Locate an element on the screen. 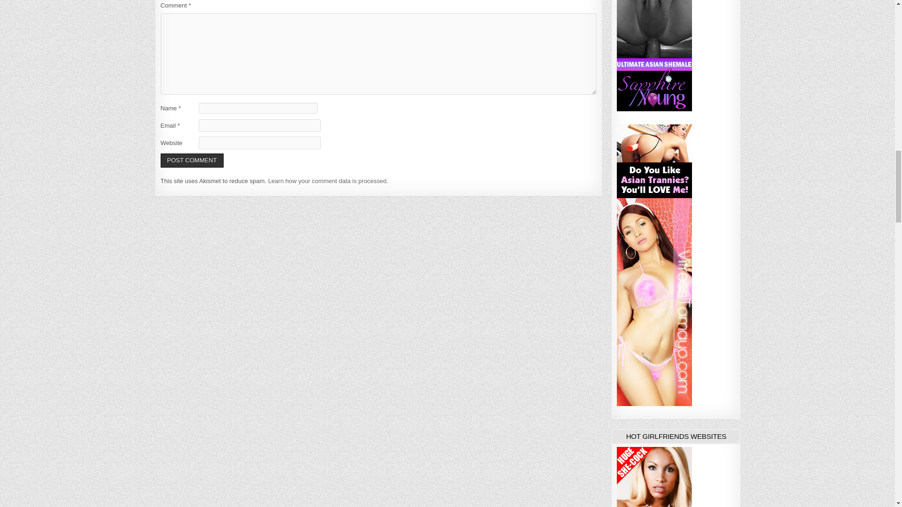  Post Comment is located at coordinates (192, 161).